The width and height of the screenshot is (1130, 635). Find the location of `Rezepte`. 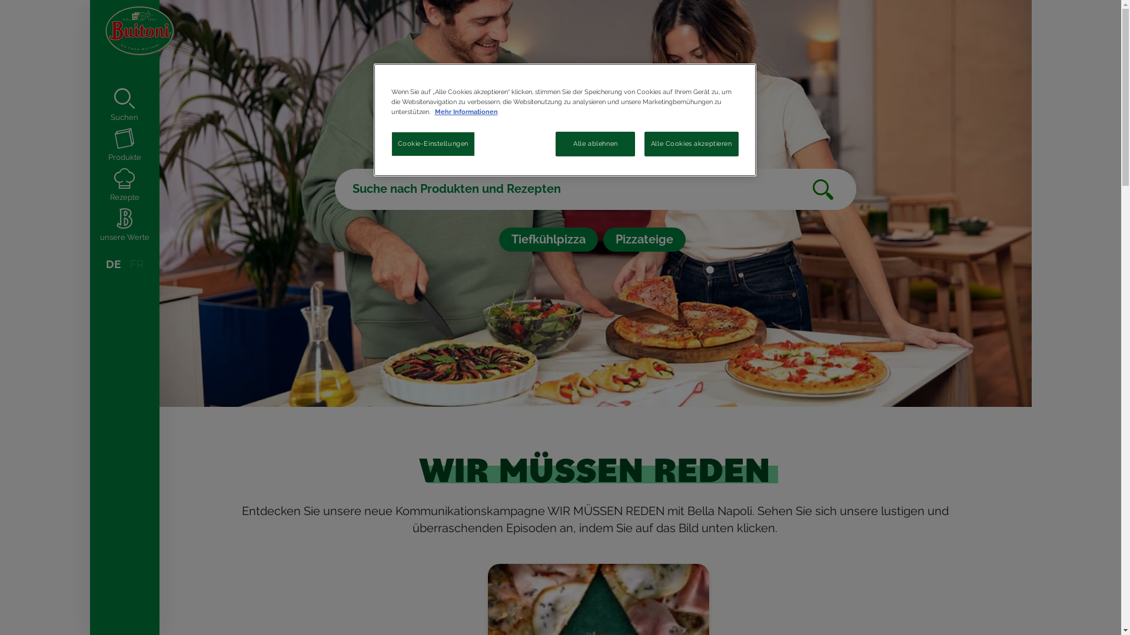

Rezepte is located at coordinates (124, 185).